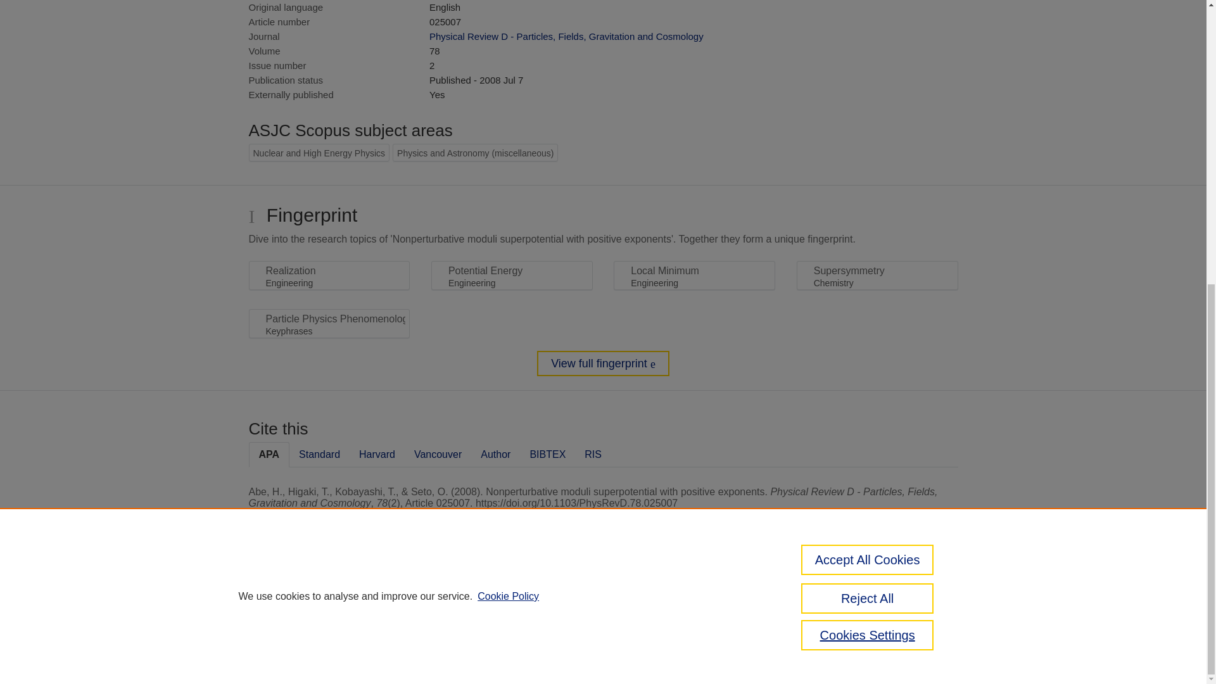 The height and width of the screenshot is (684, 1216). Describe the element at coordinates (665, 635) in the screenshot. I see `use of cookies` at that location.